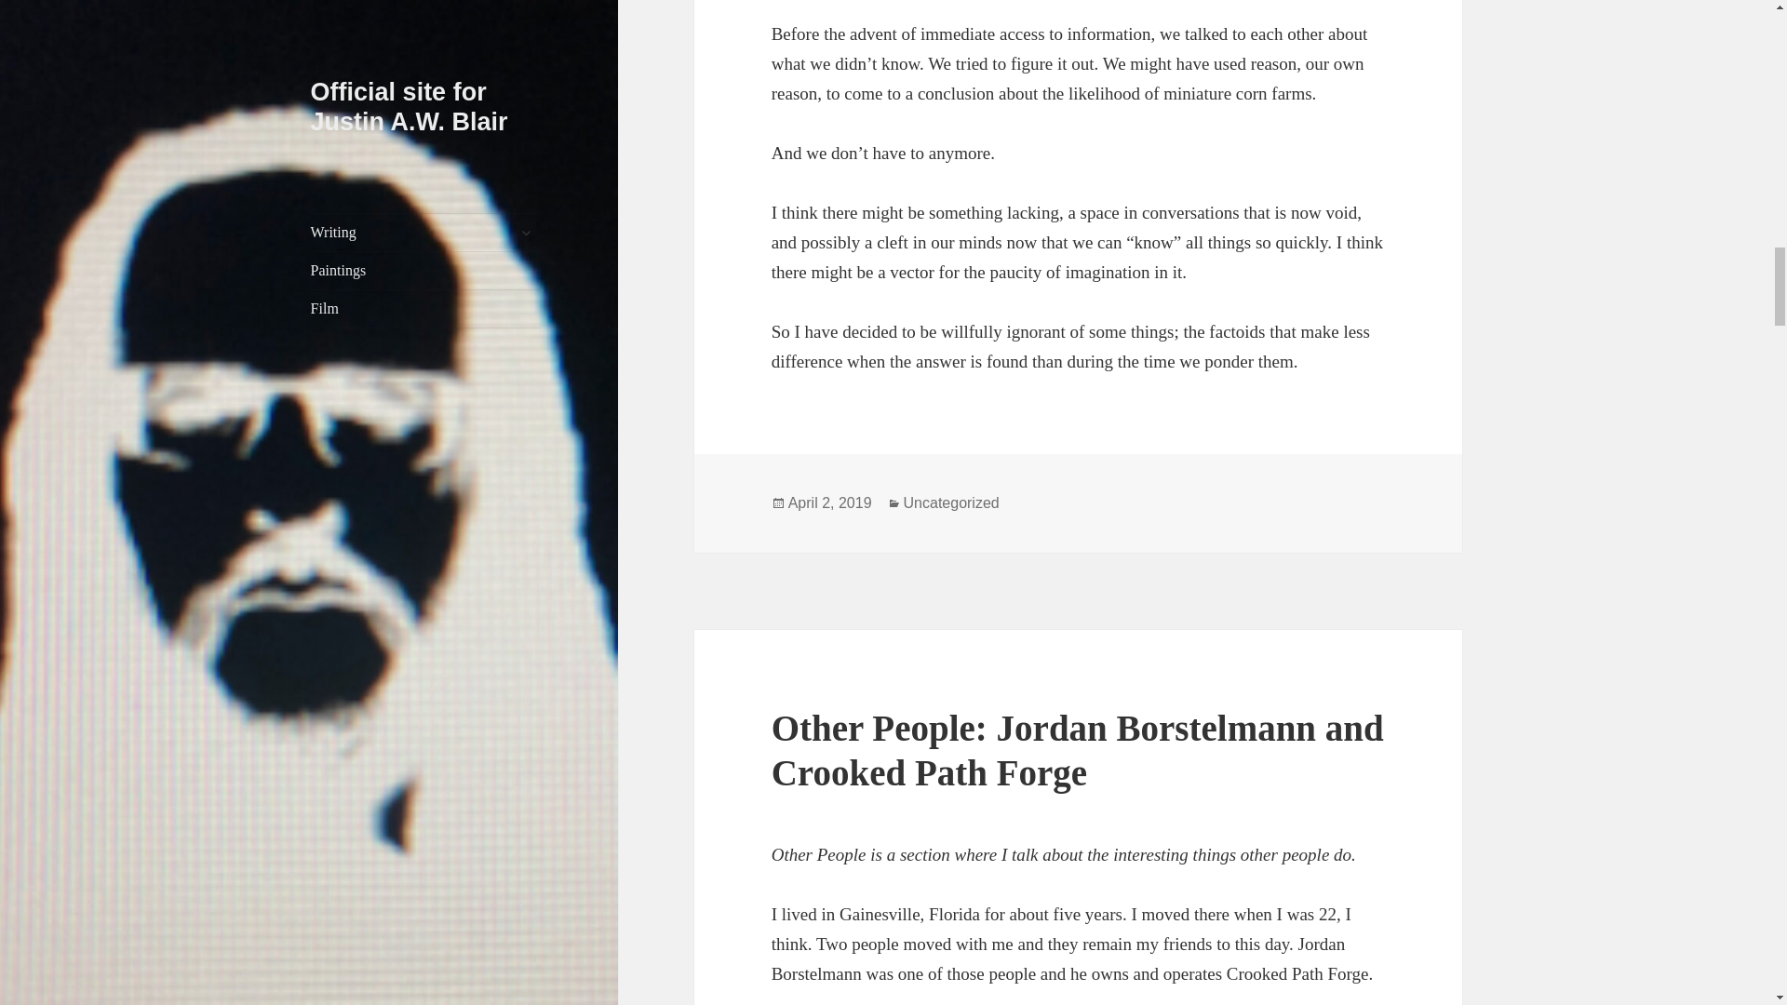  I want to click on Other People: Jordan Borstelmann and Crooked Path Forge, so click(1078, 750).